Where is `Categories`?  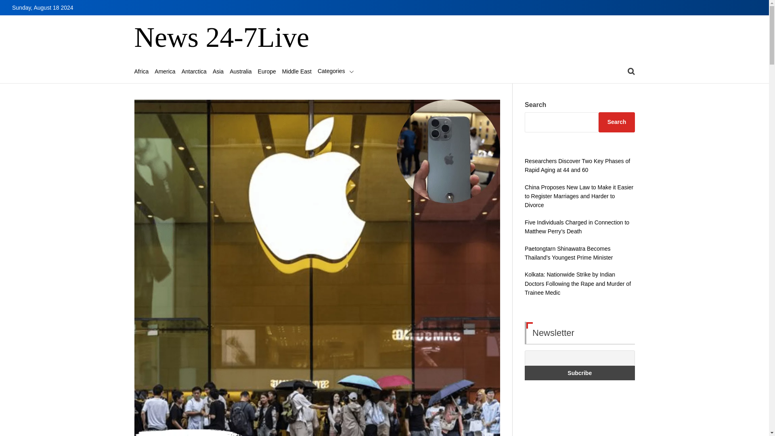 Categories is located at coordinates (336, 71).